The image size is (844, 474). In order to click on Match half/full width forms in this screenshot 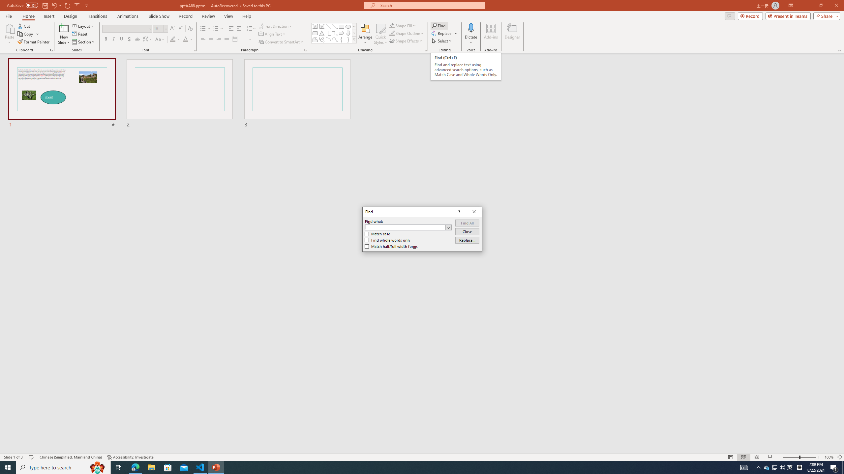, I will do `click(391, 247)`.